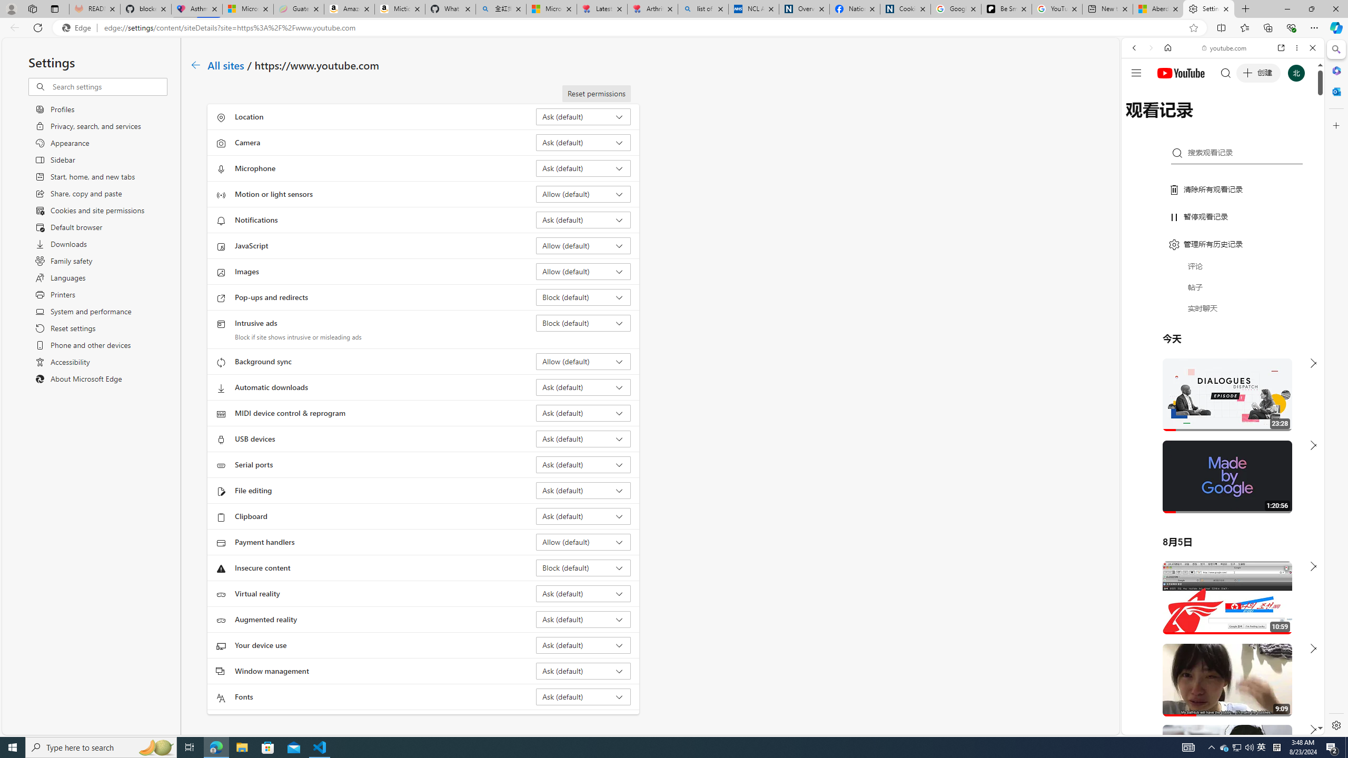 The image size is (1348, 758). Describe the element at coordinates (1156, 726) in the screenshot. I see `US[ju]` at that location.